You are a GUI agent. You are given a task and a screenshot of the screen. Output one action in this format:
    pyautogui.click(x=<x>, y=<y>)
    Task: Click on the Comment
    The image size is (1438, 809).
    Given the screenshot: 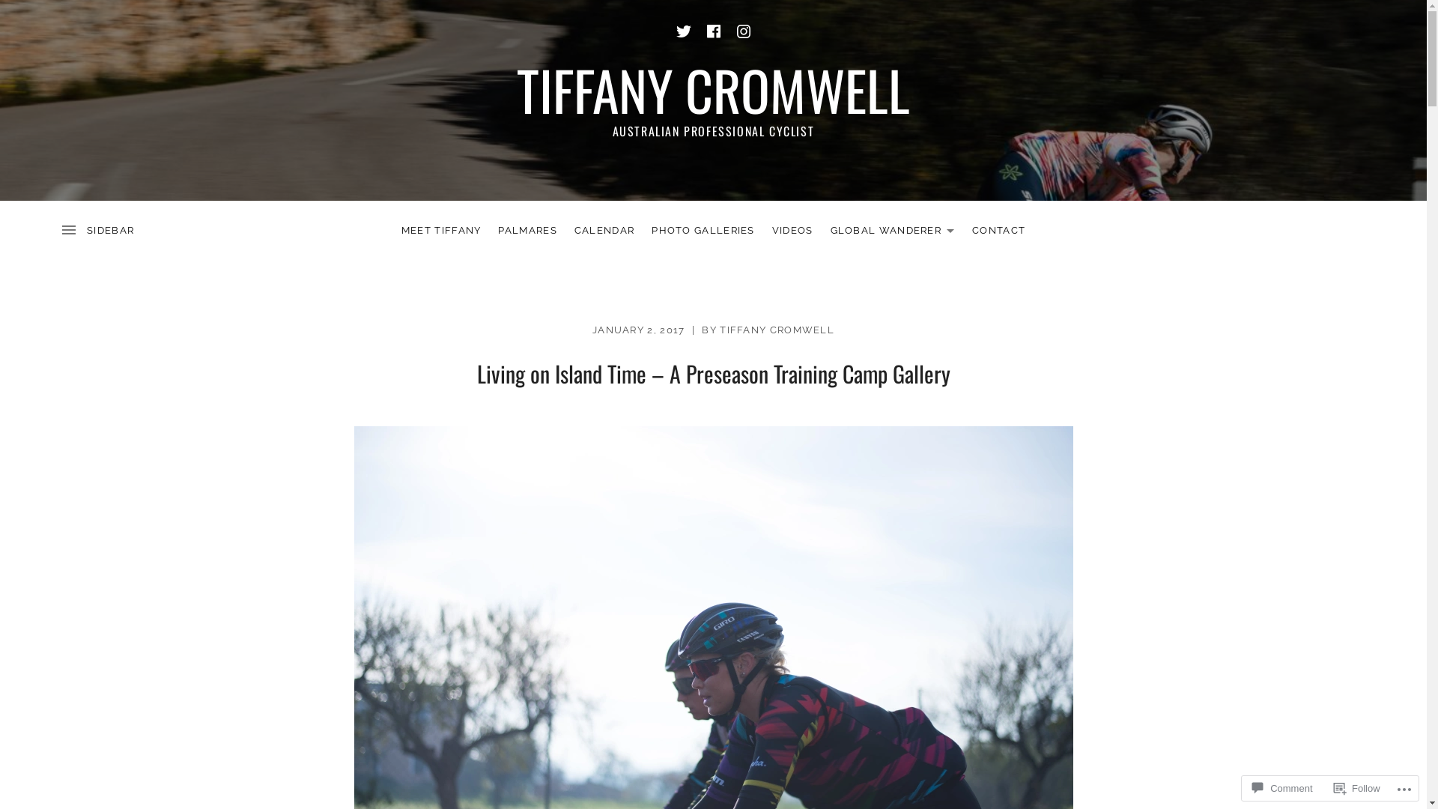 What is the action you would take?
    pyautogui.click(x=1282, y=788)
    